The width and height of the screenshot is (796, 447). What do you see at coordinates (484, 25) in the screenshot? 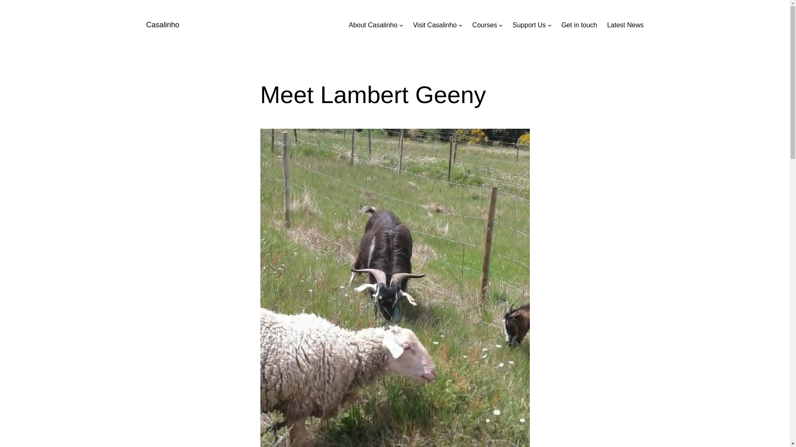
I see `Courses` at bounding box center [484, 25].